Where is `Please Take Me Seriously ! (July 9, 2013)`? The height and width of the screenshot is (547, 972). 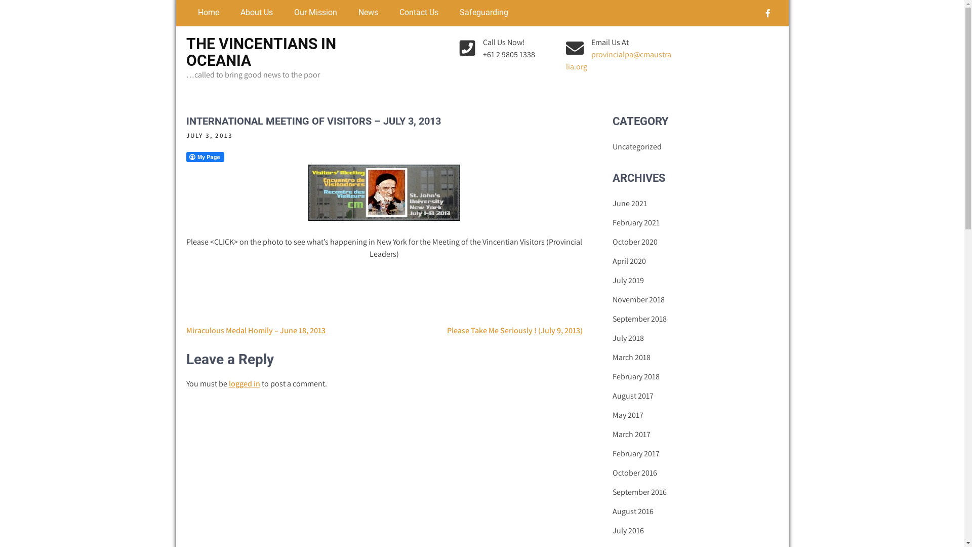 Please Take Me Seriously ! (July 9, 2013) is located at coordinates (515, 330).